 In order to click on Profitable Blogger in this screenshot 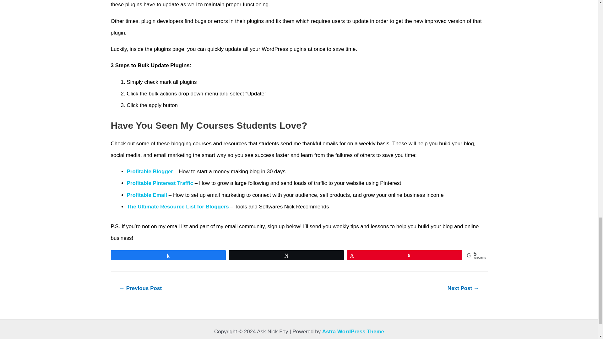, I will do `click(150, 171)`.